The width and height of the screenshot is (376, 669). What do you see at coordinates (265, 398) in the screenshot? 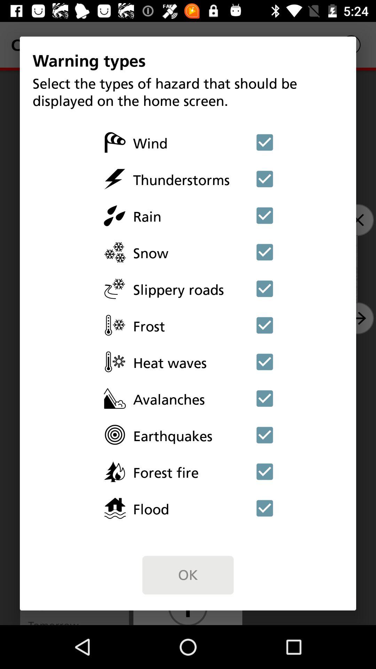
I see `toggle avalanches` at bounding box center [265, 398].